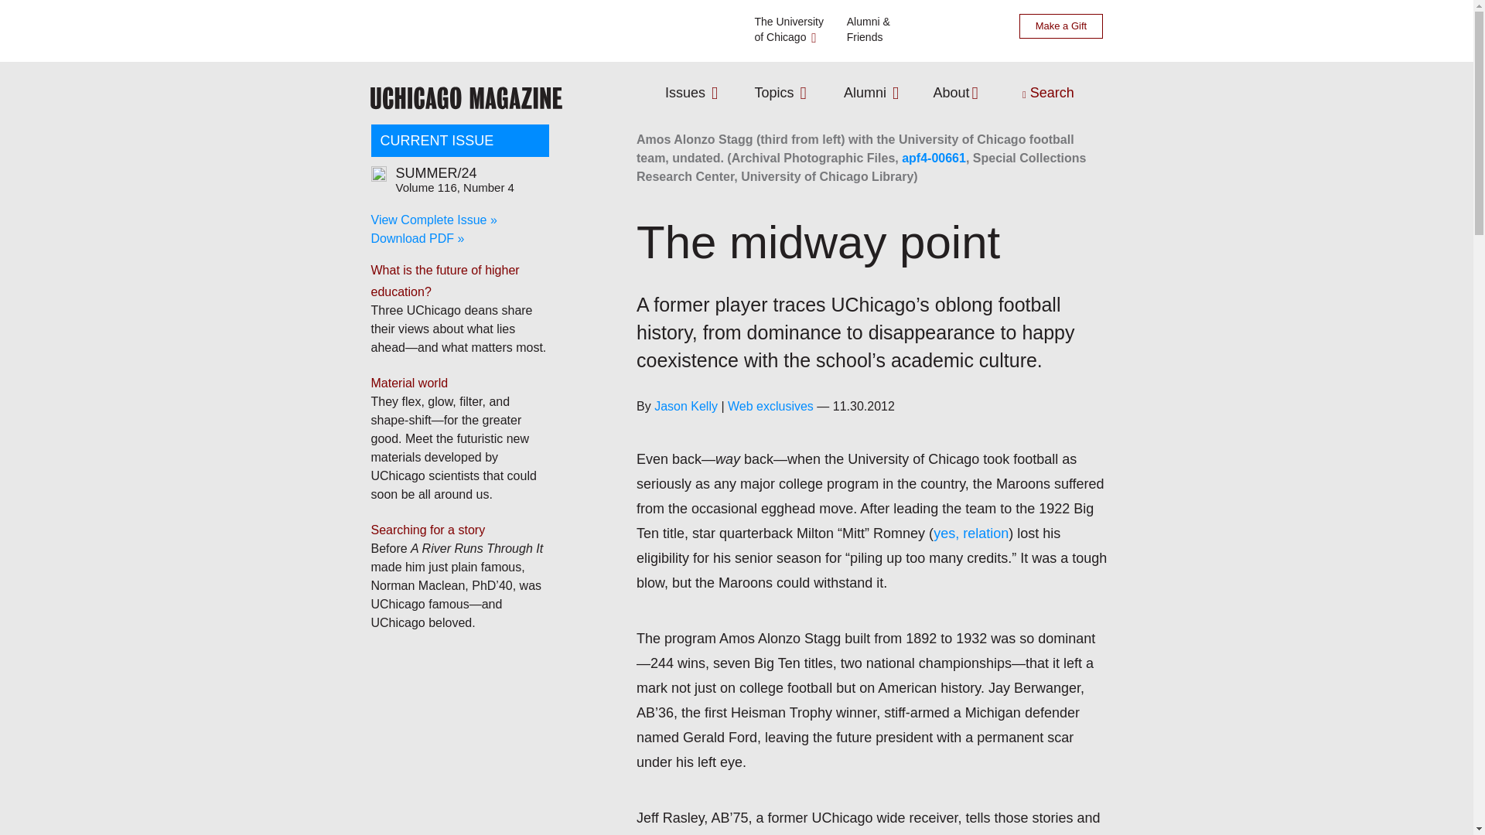 Image resolution: width=1485 pixels, height=835 pixels. Describe the element at coordinates (962, 93) in the screenshot. I see `Skip to main content` at that location.